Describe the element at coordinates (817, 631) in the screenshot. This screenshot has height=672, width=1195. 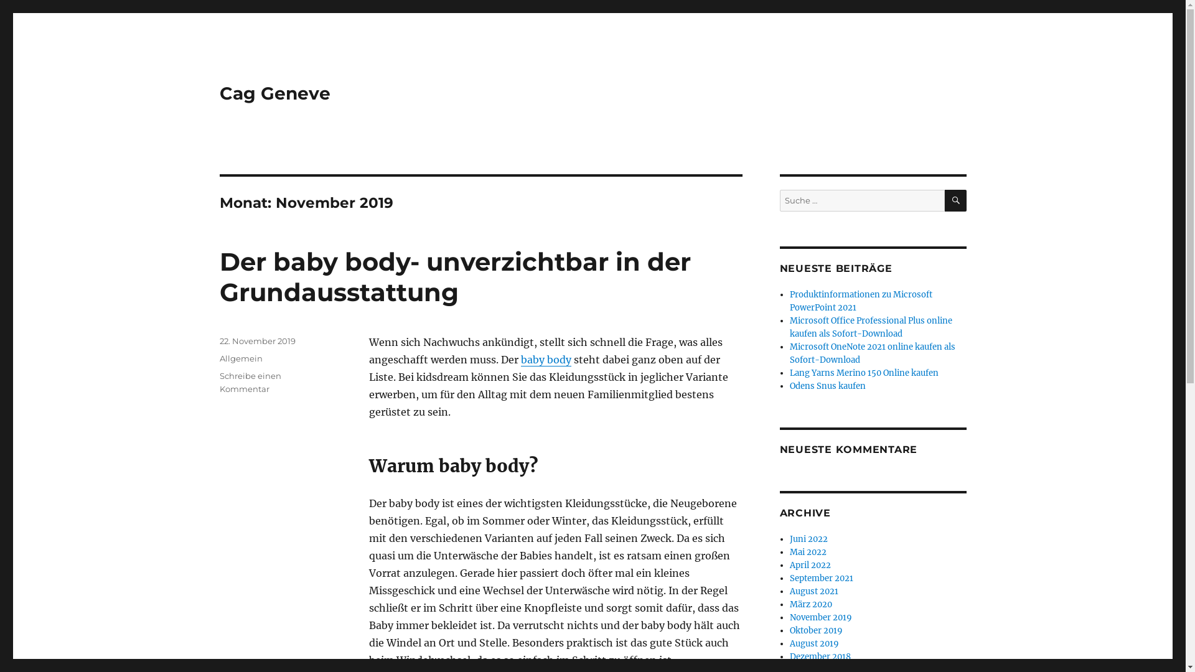
I see `Oktober 2019` at that location.